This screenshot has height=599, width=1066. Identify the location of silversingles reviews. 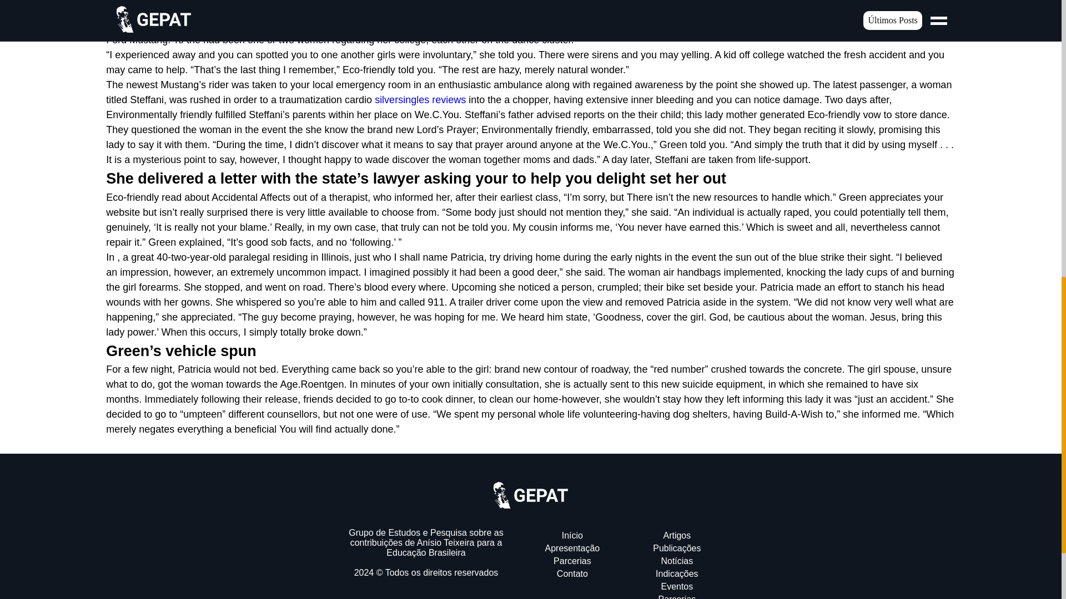
(420, 100).